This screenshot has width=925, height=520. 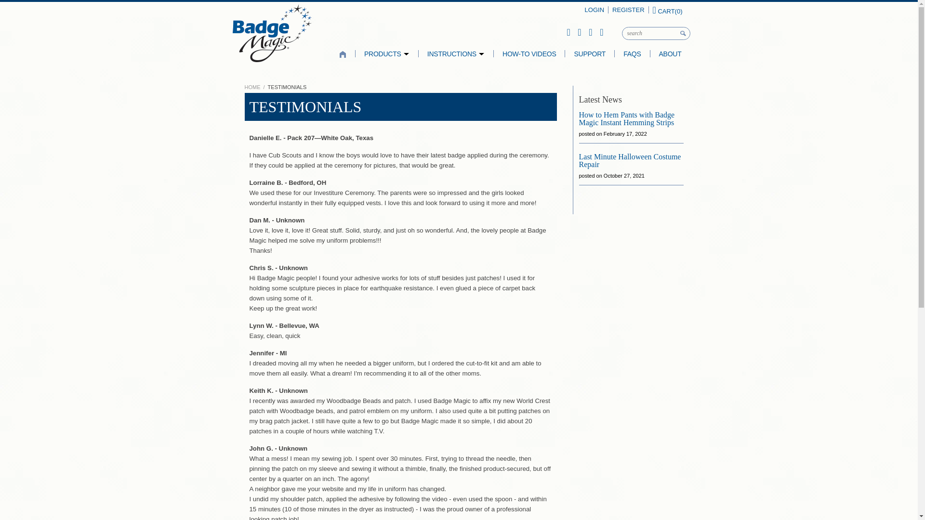 What do you see at coordinates (387, 54) in the screenshot?
I see `PRODUCTS  ` at bounding box center [387, 54].